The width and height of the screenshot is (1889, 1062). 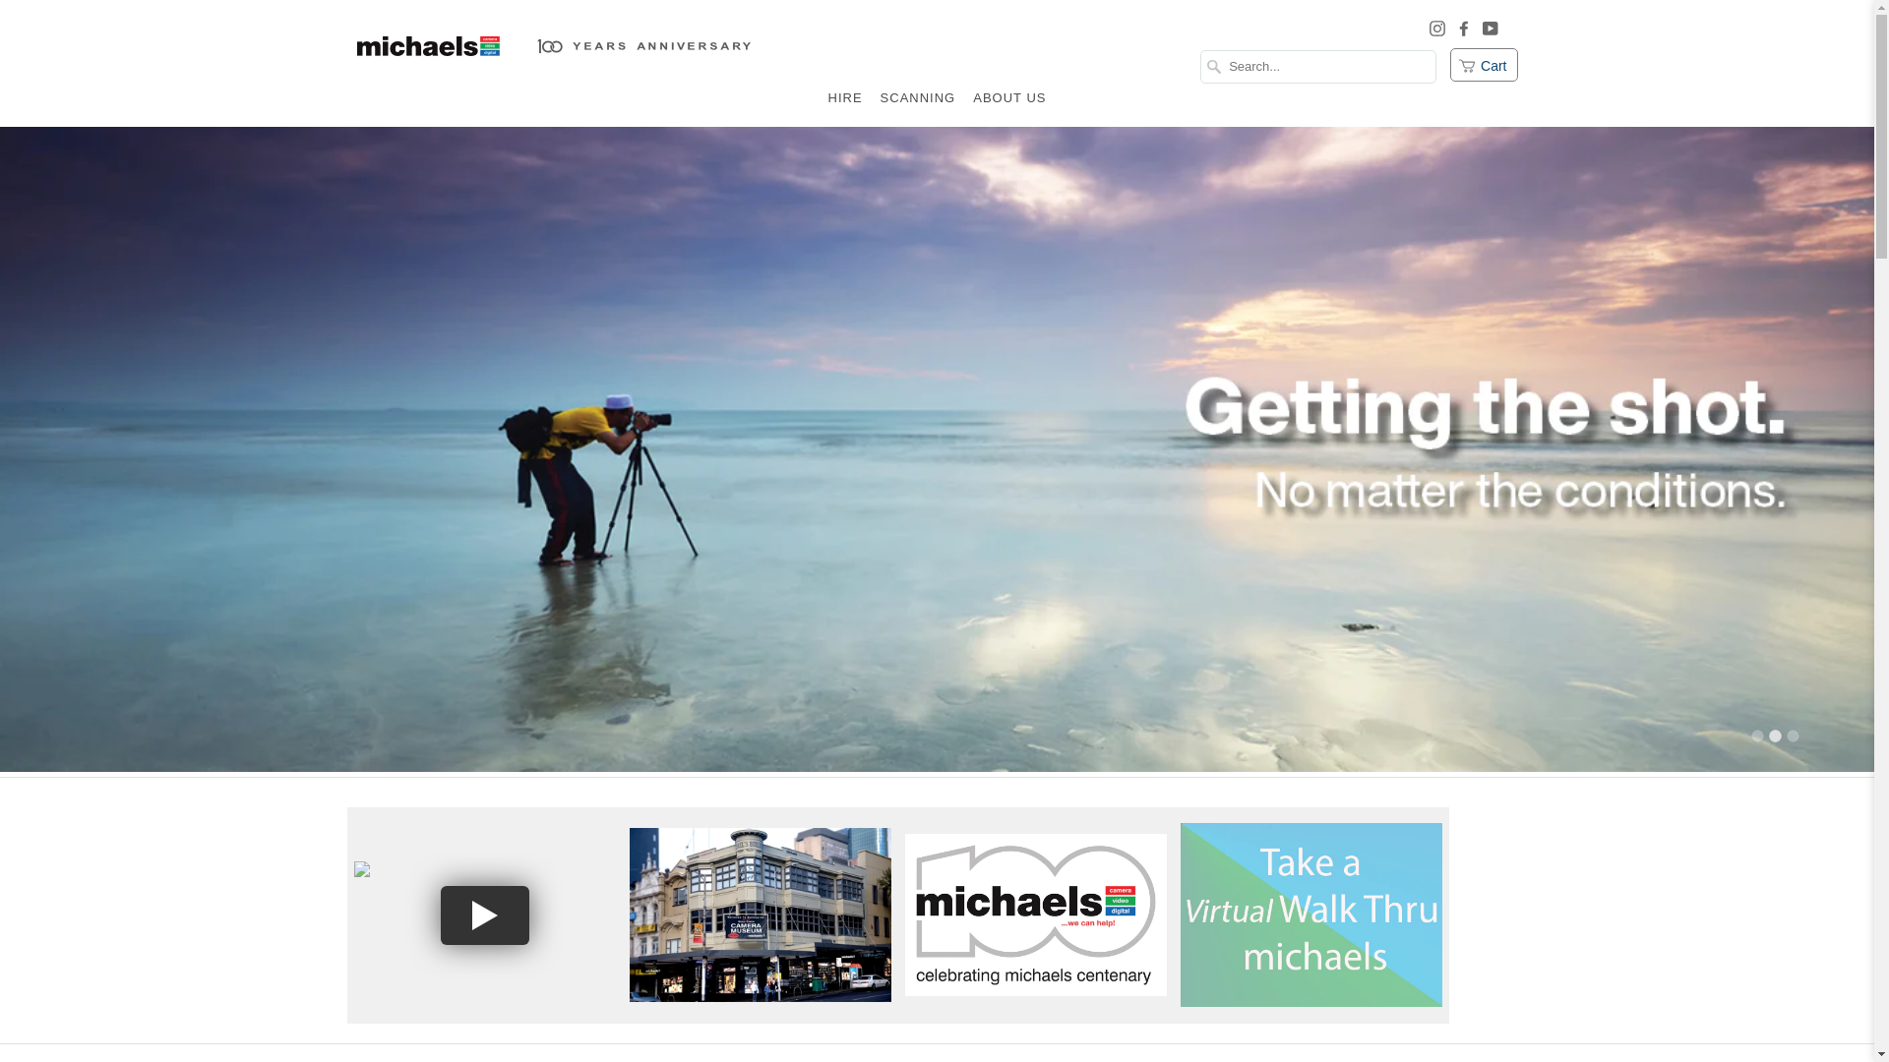 I want to click on 3, so click(x=1793, y=736).